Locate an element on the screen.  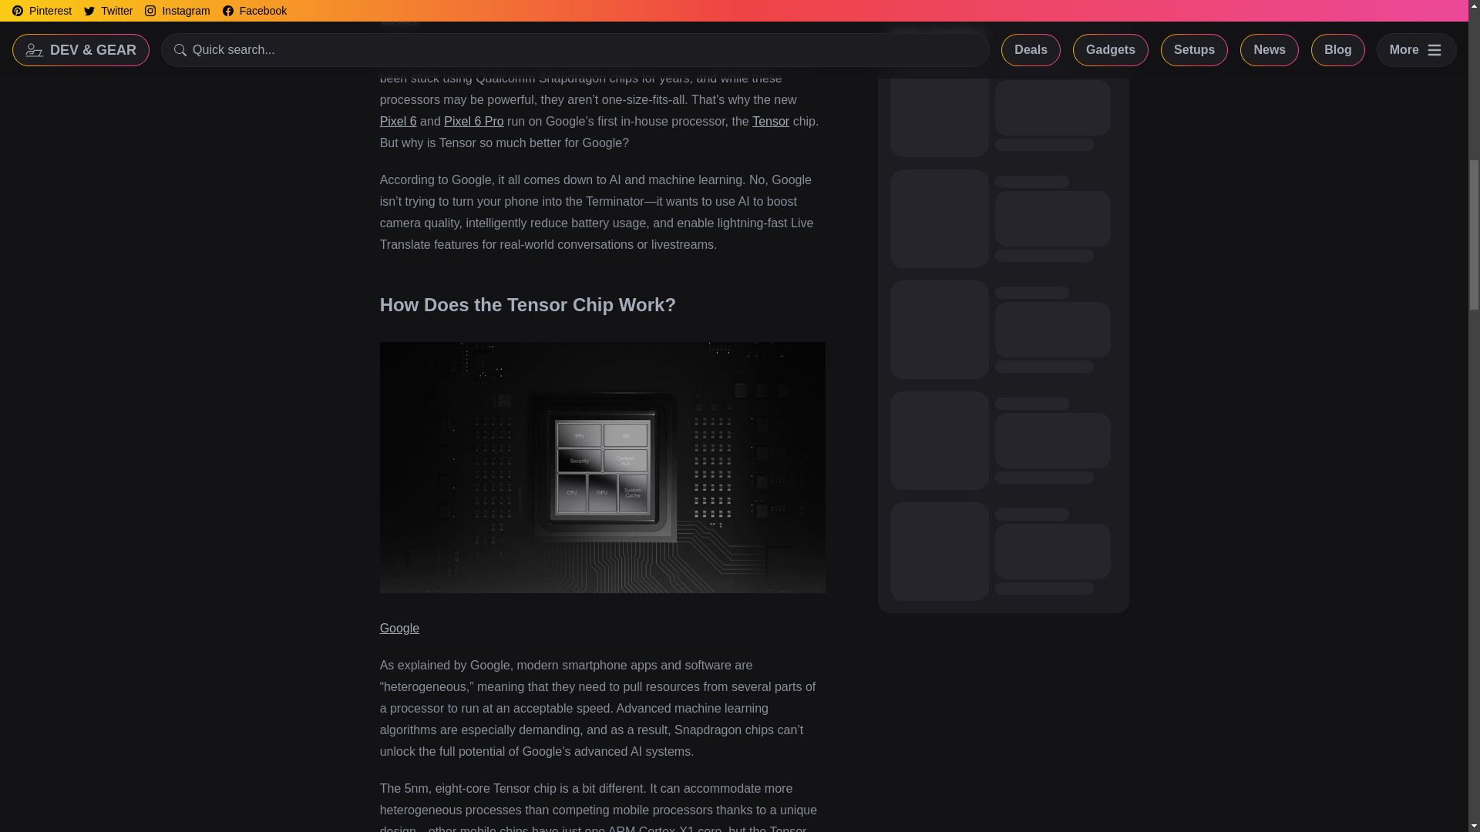
Tensor is located at coordinates (770, 122).